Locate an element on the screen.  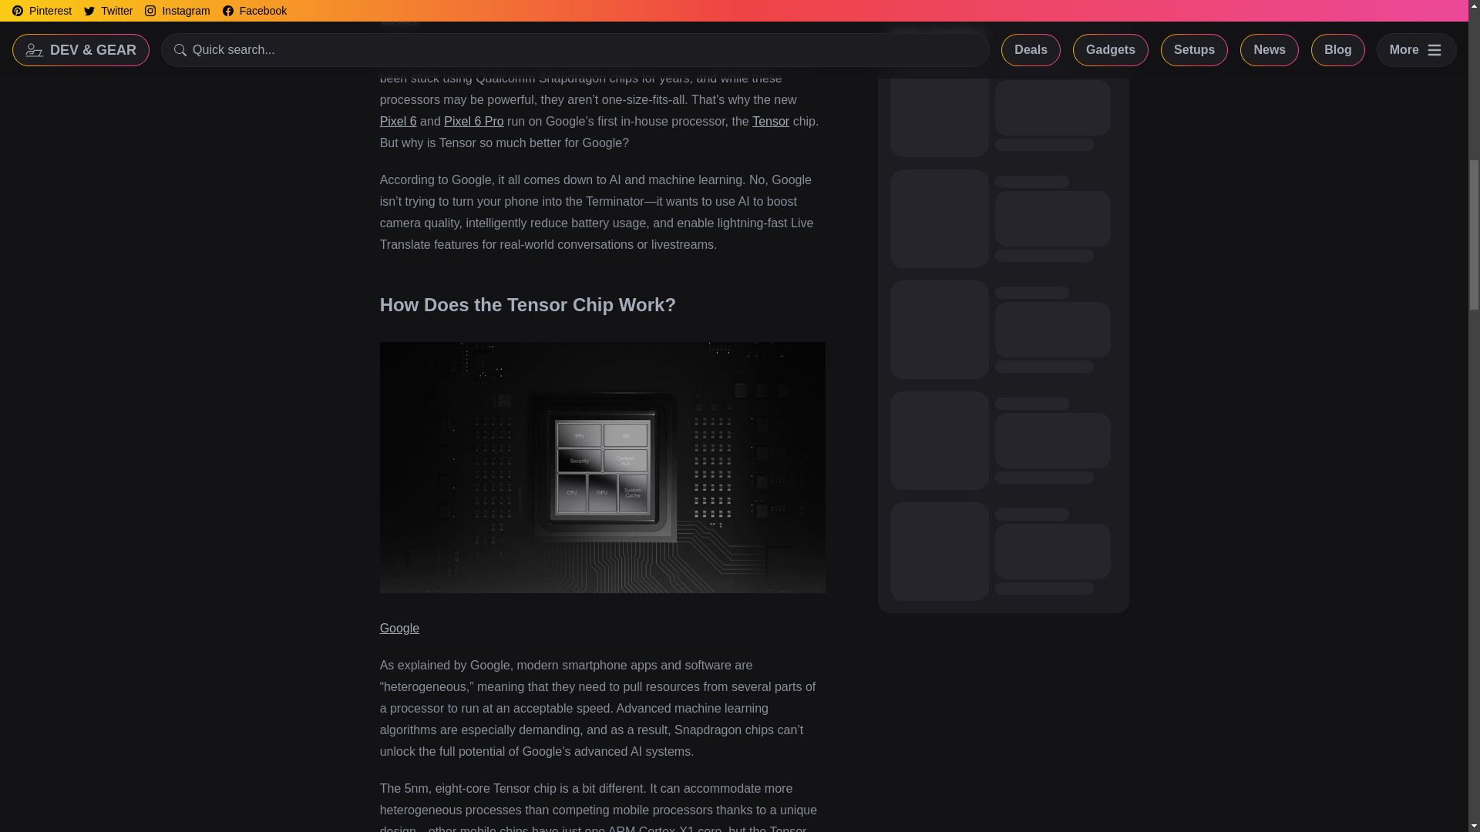
Tensor is located at coordinates (770, 122).